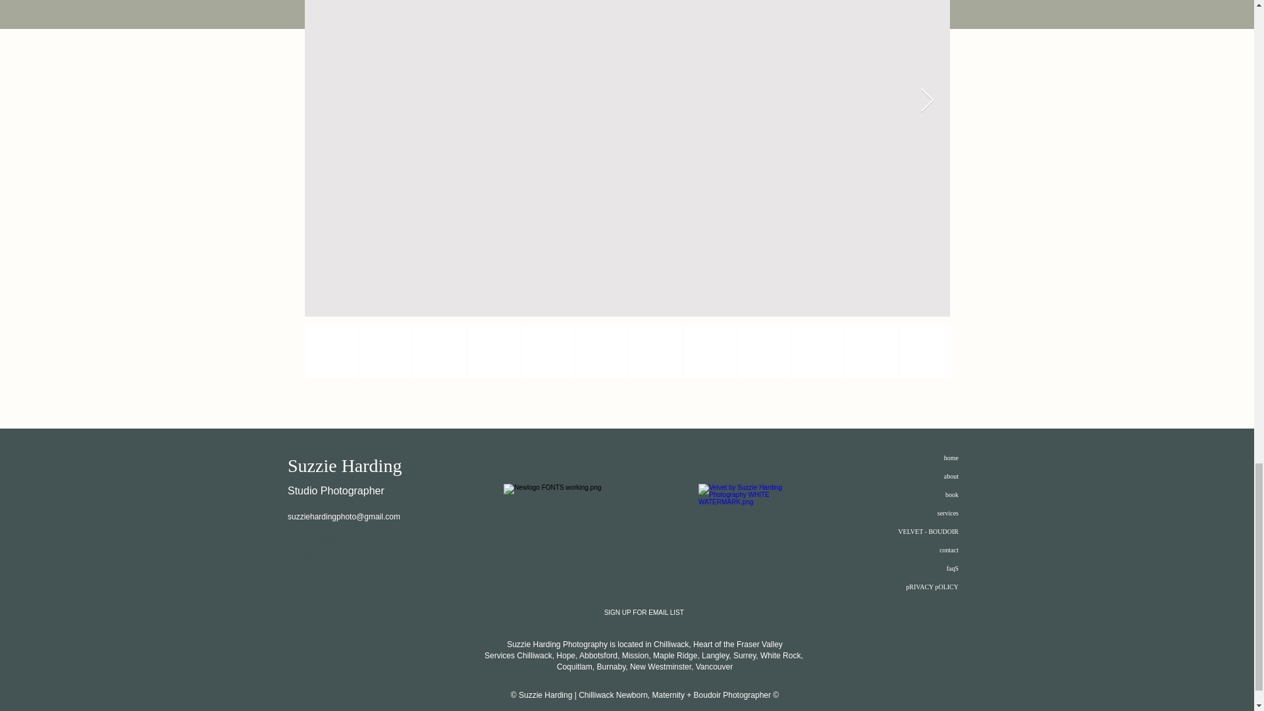 The width and height of the screenshot is (1264, 711). I want to click on VELVET - BOUDOIR, so click(928, 532).